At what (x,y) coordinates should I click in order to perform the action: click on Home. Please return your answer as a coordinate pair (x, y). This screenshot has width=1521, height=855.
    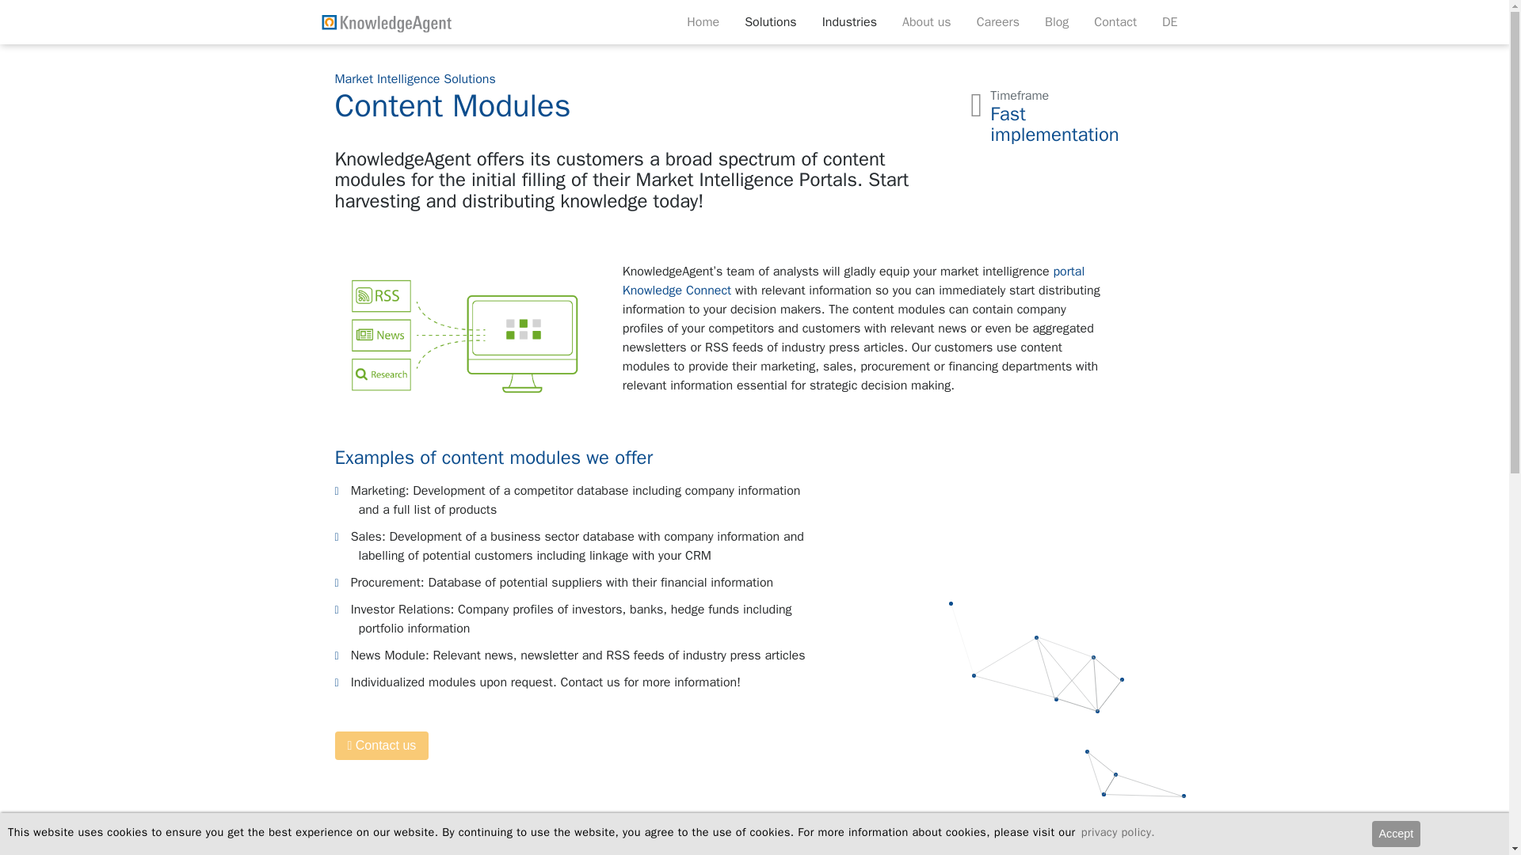
    Looking at the image, I should click on (702, 21).